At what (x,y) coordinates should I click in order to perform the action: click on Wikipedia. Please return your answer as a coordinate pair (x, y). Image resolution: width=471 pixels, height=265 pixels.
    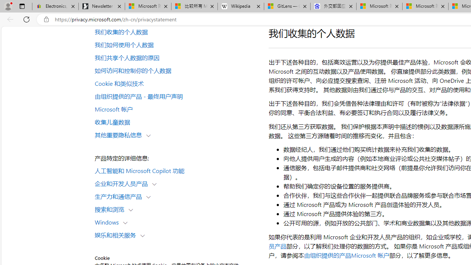
    Looking at the image, I should click on (241, 7).